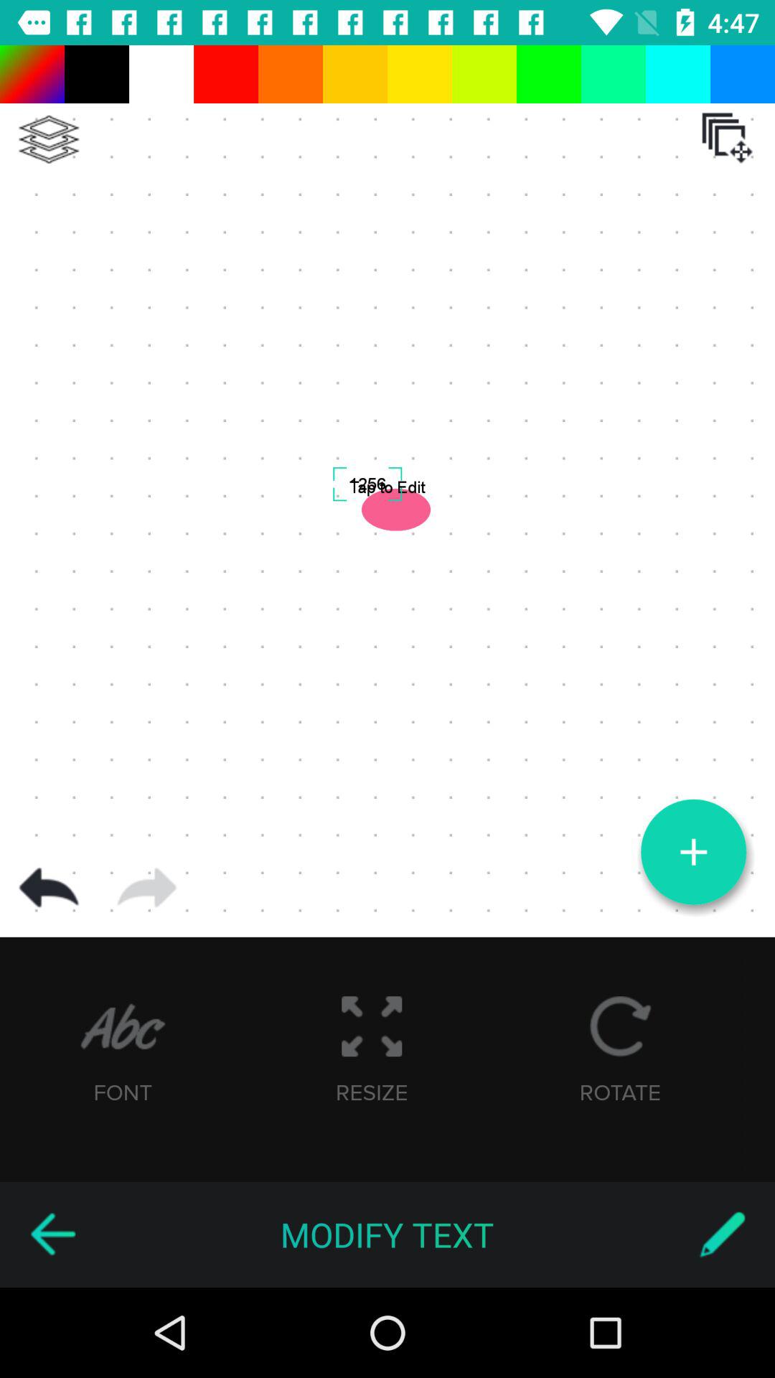  I want to click on select edit option, so click(722, 1234).